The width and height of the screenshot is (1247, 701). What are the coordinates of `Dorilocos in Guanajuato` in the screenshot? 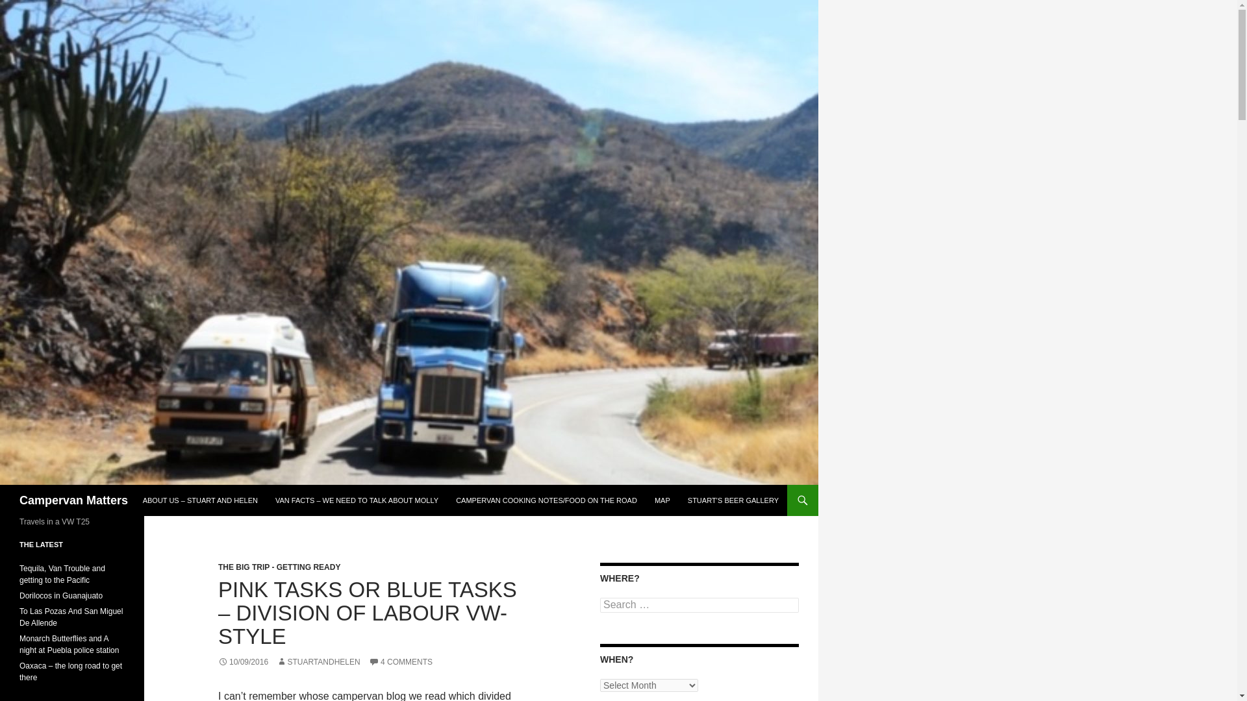 It's located at (61, 596).